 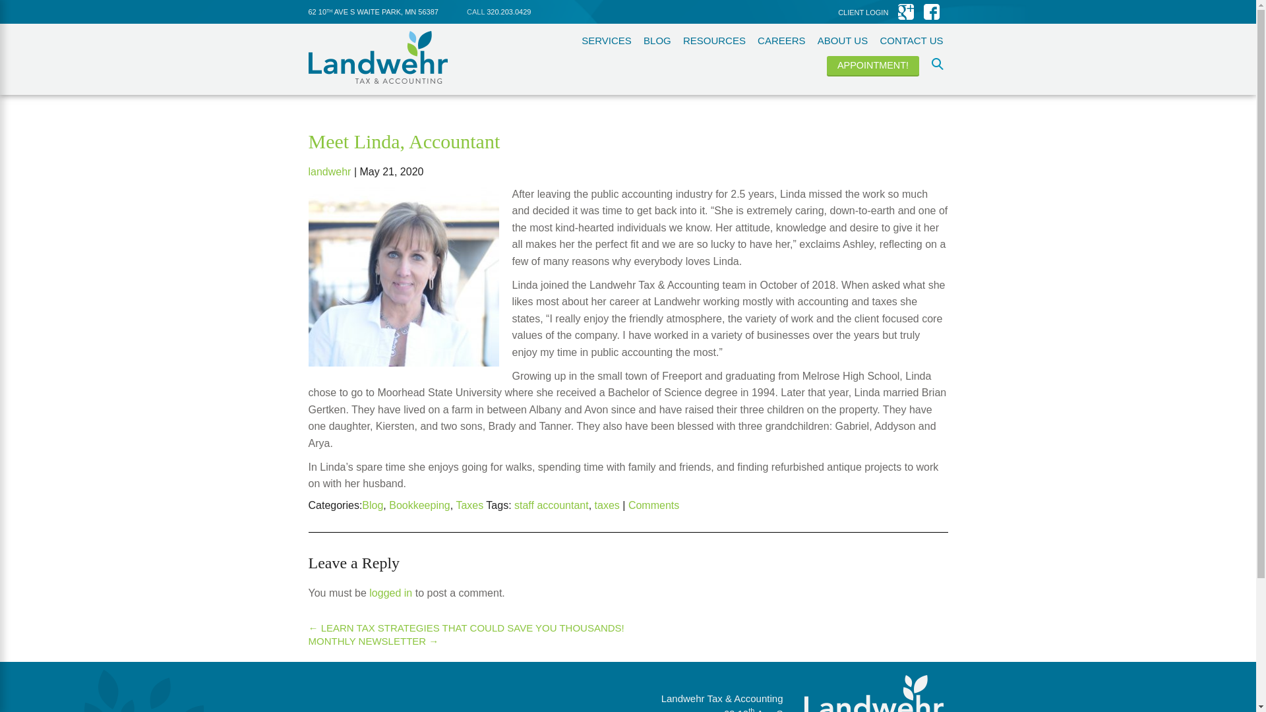 I want to click on RESOURCES, so click(x=714, y=40).